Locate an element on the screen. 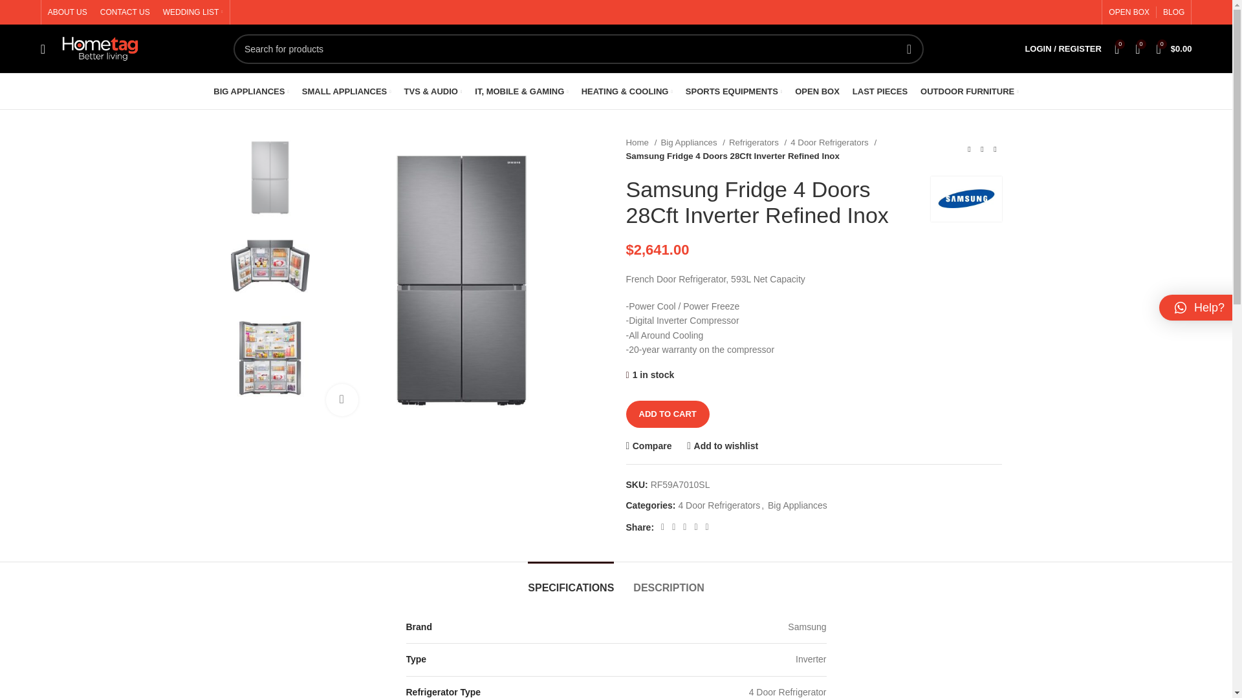  CONTACT US is located at coordinates (125, 12).